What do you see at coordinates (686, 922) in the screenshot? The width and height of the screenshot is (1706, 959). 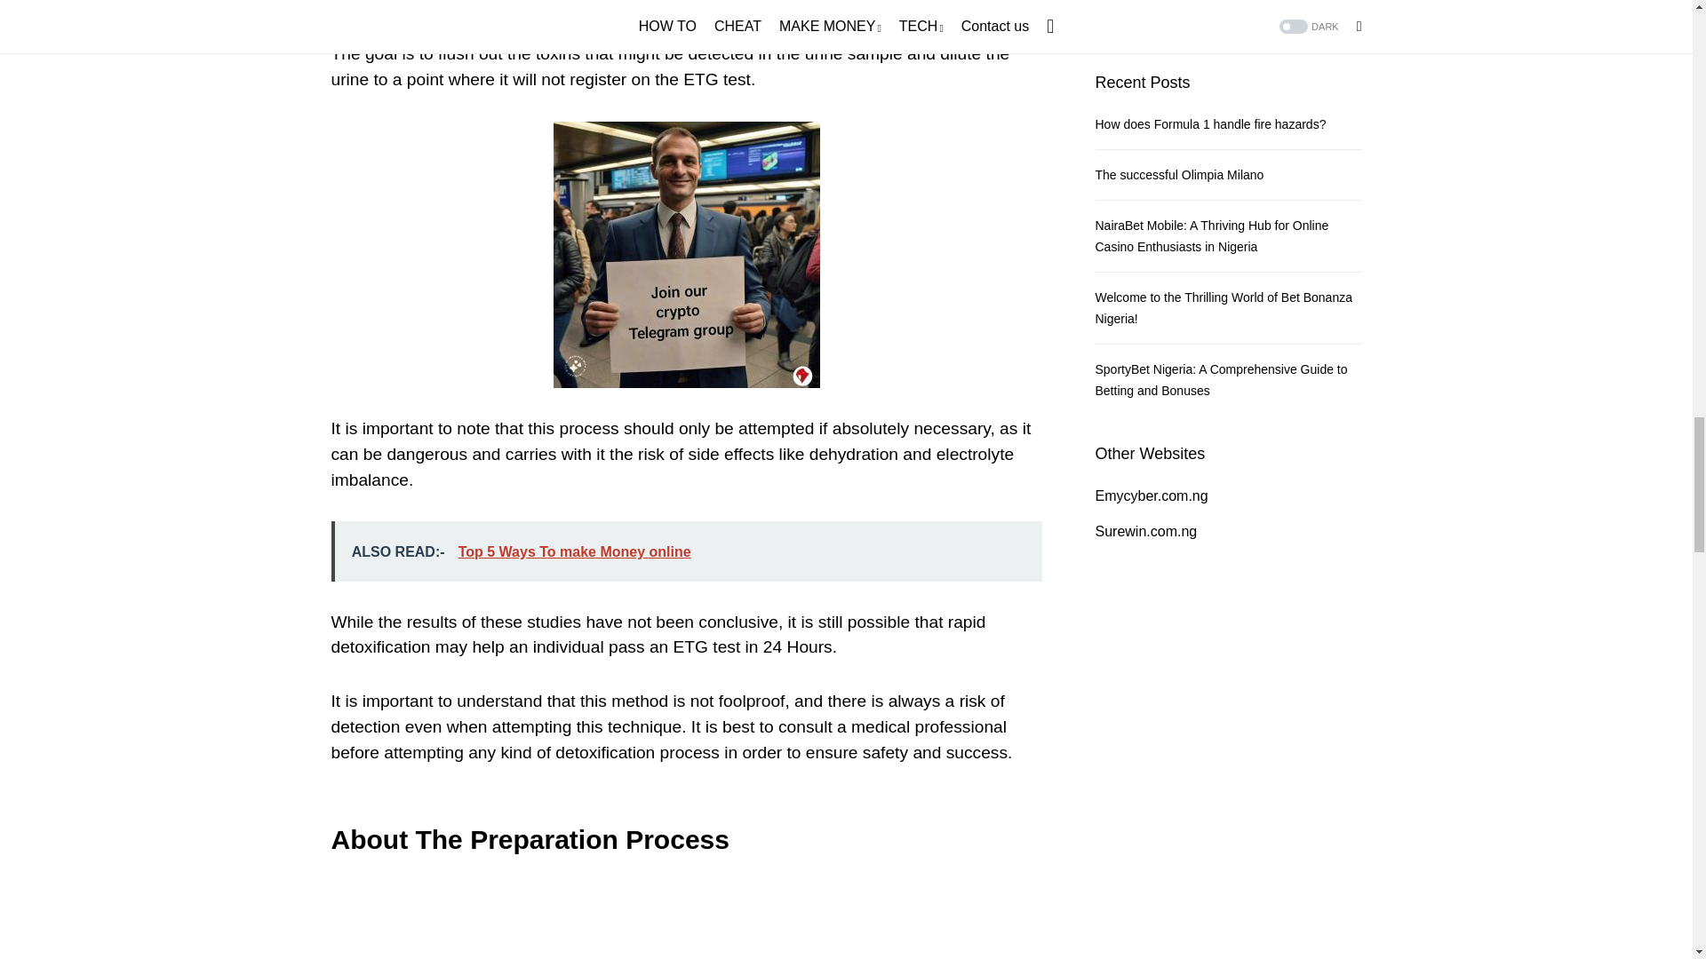 I see `Can you pass a alcohol test in 24 hours?` at bounding box center [686, 922].